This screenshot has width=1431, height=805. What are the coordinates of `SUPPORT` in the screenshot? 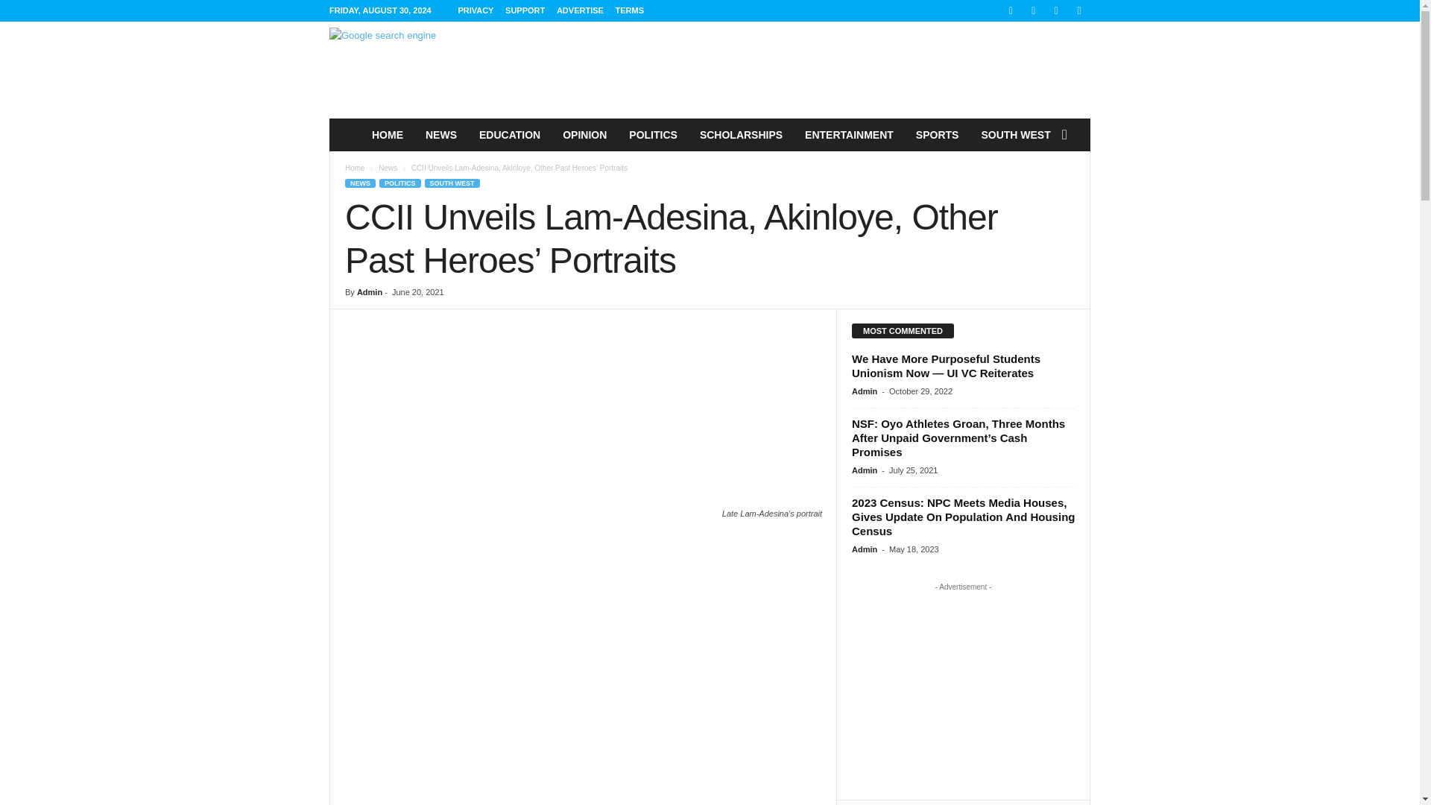 It's located at (525, 10).